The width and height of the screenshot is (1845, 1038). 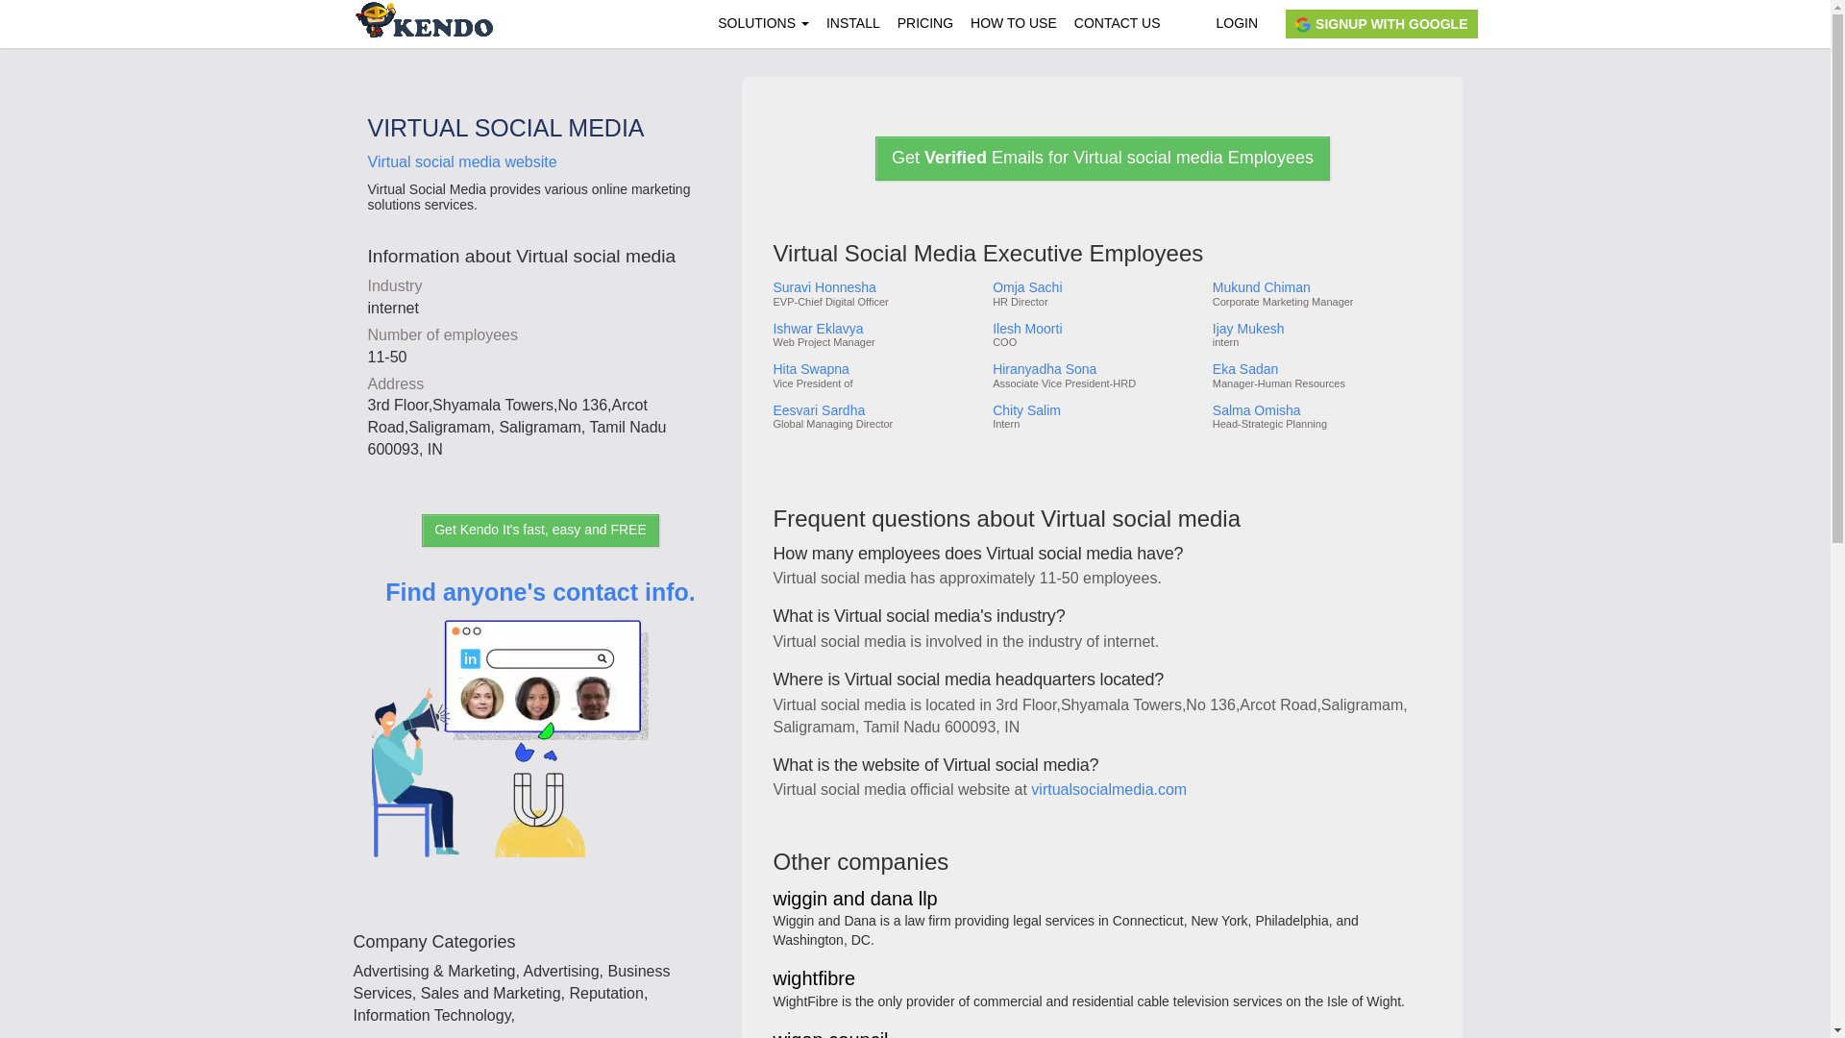 I want to click on LOGIN, so click(x=1236, y=23).